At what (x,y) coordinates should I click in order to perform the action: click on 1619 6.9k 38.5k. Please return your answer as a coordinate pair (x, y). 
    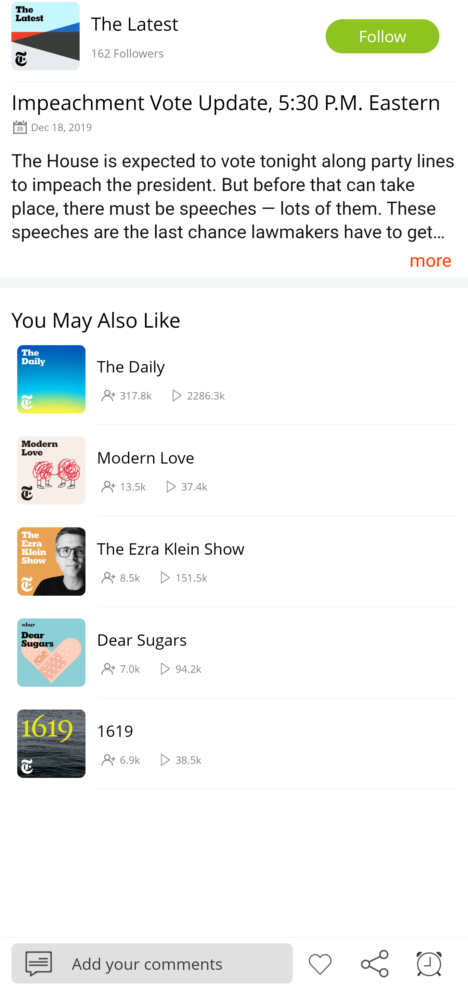
    Looking at the image, I should click on (228, 744).